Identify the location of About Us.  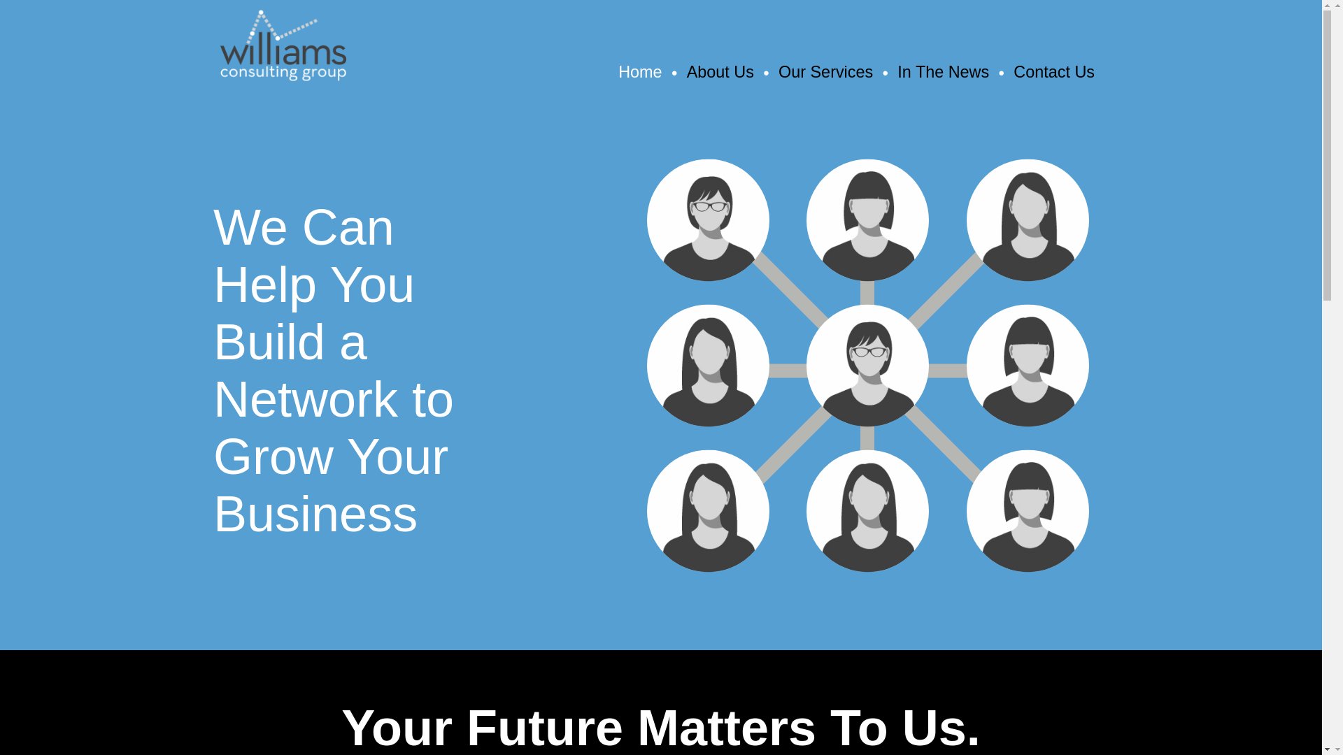
(720, 71).